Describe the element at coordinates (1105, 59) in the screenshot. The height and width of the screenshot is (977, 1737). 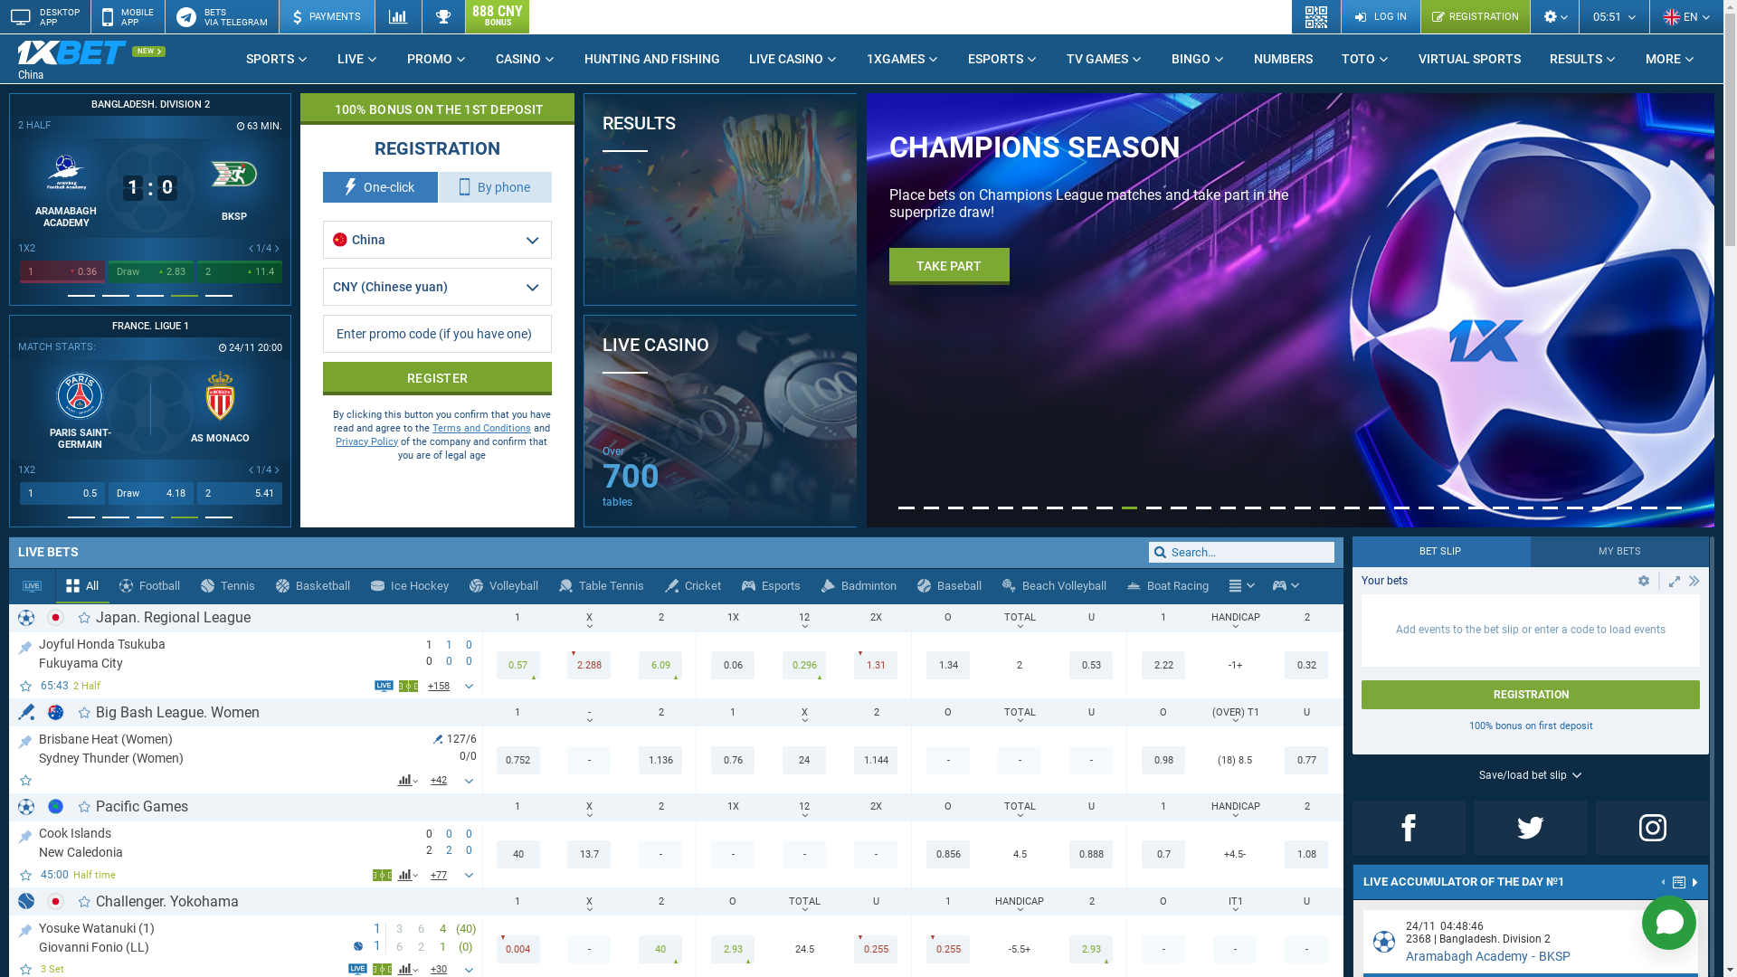
I see `TV GAMES` at that location.